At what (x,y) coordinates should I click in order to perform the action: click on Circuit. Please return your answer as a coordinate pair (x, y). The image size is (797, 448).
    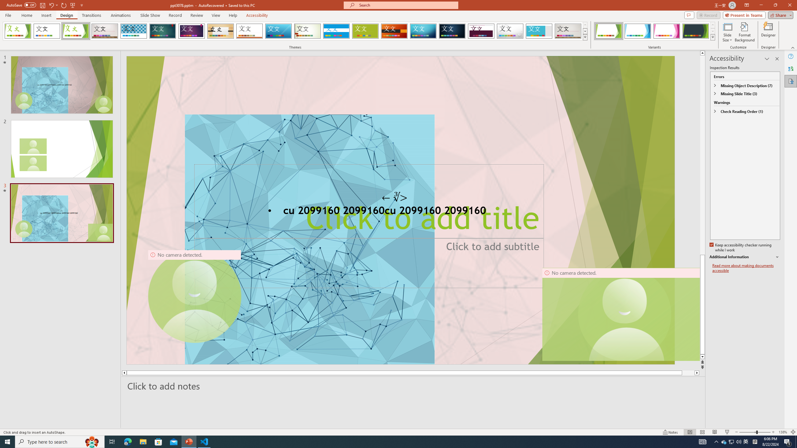
    Looking at the image, I should click on (423, 31).